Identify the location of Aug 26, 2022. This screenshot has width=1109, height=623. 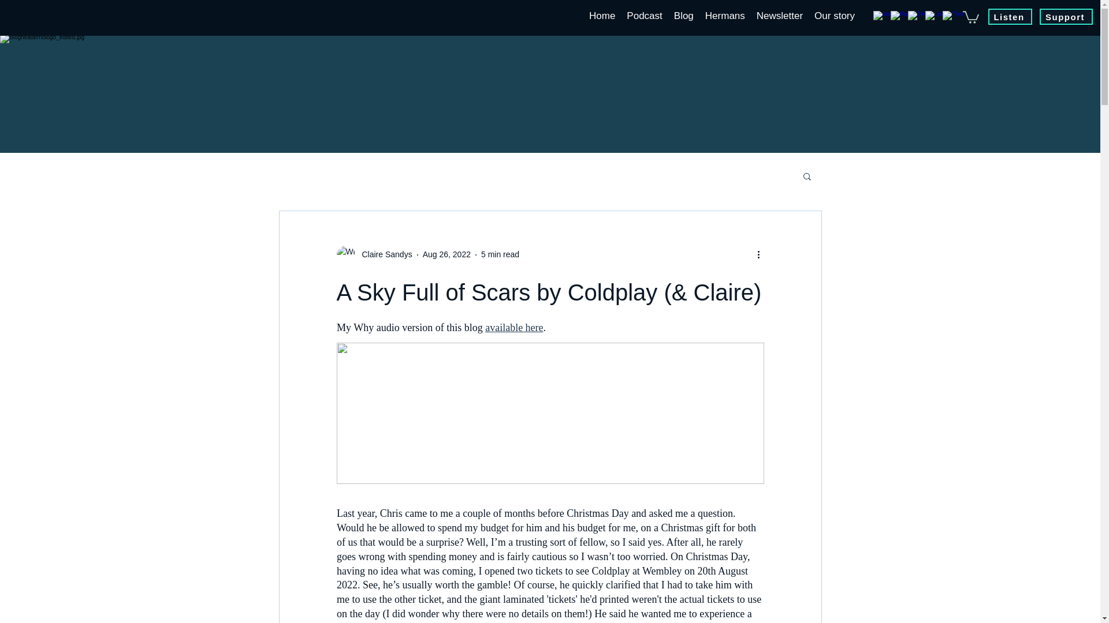
(446, 254).